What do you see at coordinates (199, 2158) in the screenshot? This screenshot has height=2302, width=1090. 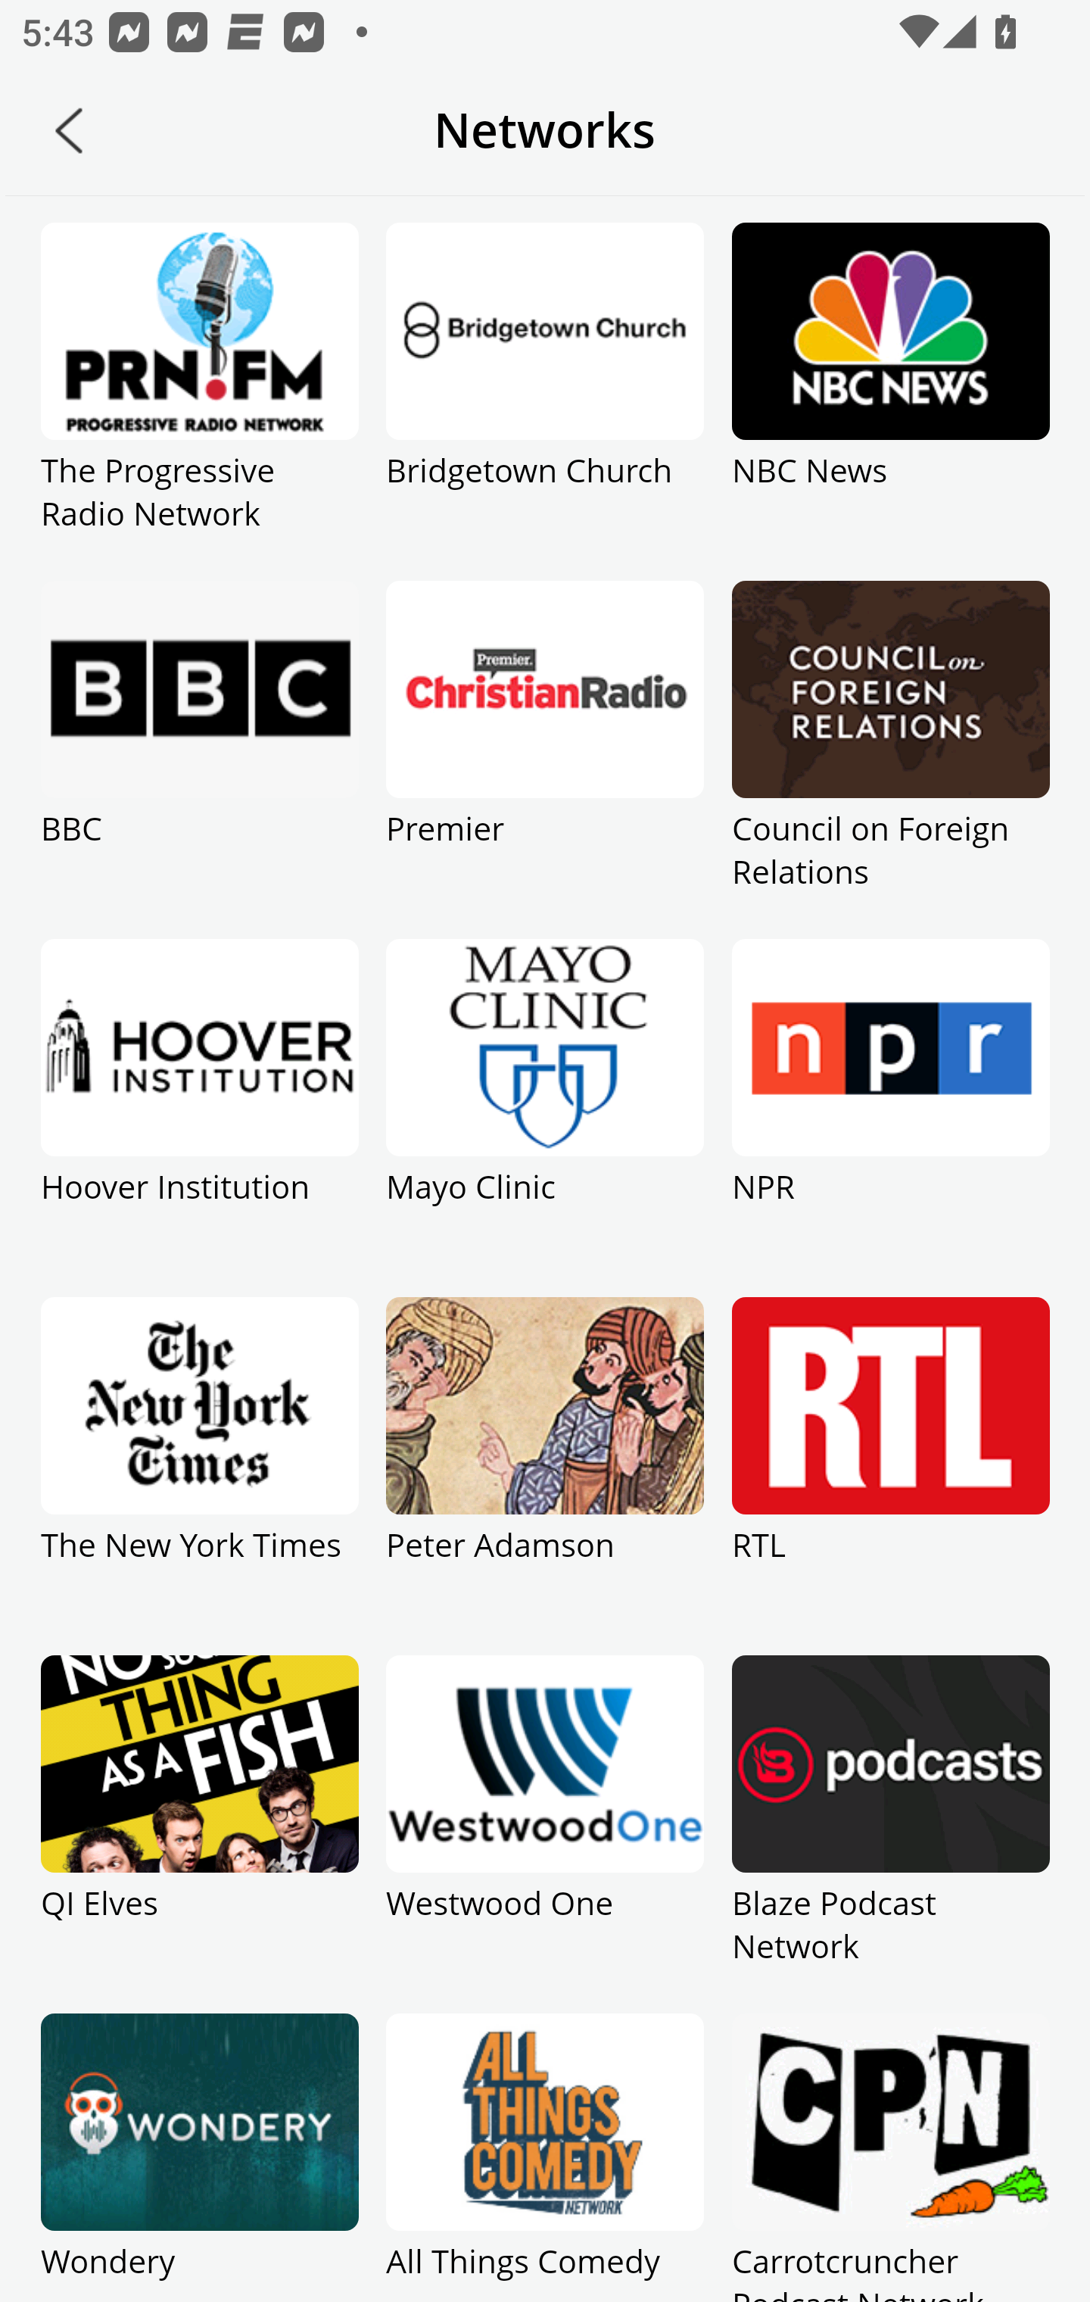 I see `Wondery` at bounding box center [199, 2158].